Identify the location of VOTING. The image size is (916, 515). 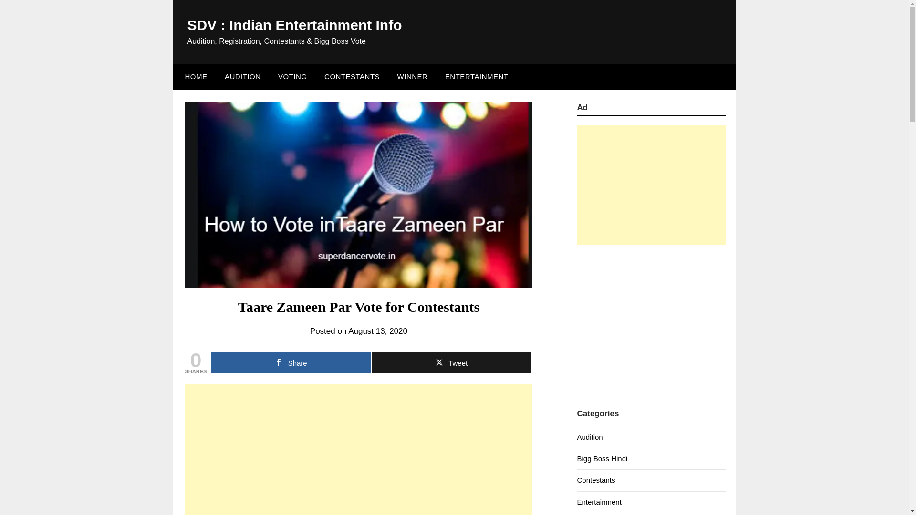
(292, 76).